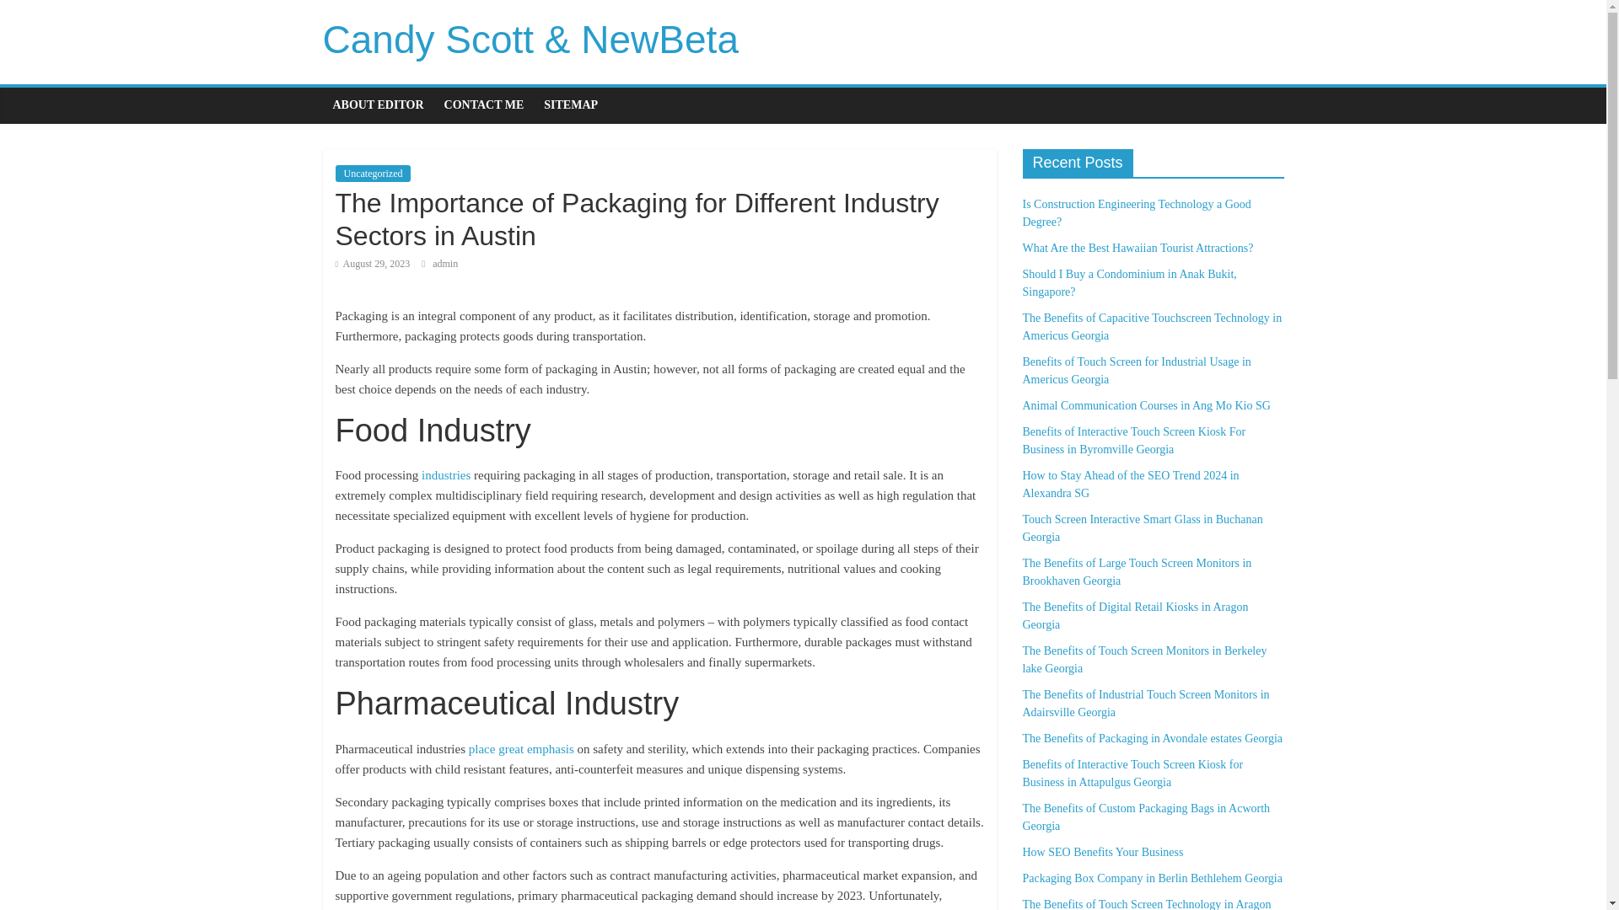 The height and width of the screenshot is (910, 1619). Describe the element at coordinates (1102, 853) in the screenshot. I see `How SEO Benefits Your Business` at that location.